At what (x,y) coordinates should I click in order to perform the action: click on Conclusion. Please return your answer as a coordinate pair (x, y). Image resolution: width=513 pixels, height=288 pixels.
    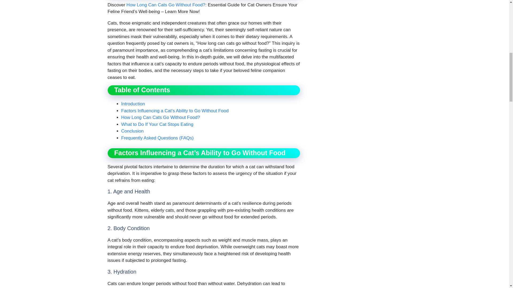
    Looking at the image, I should click on (132, 131).